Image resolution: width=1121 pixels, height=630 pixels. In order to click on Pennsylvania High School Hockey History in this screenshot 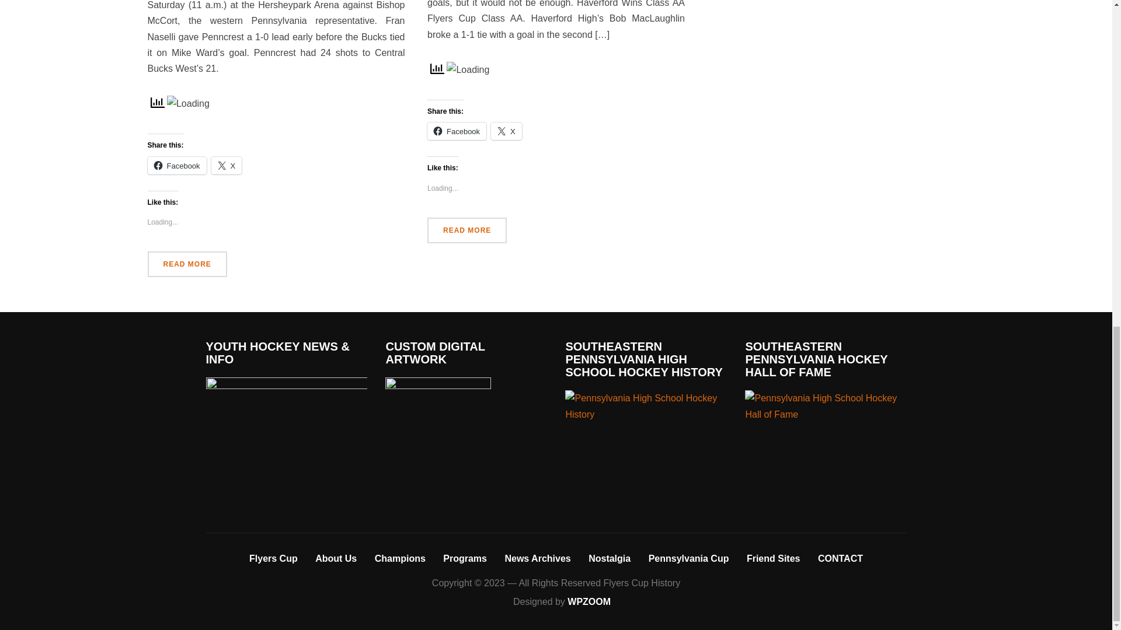, I will do `click(646, 405)`.